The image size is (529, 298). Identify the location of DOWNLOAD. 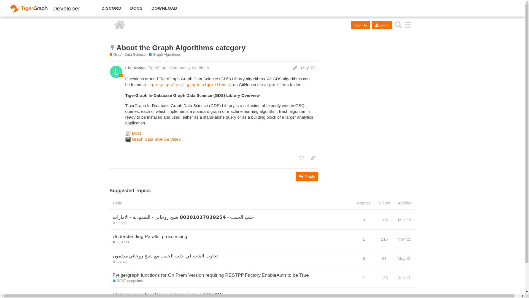
(164, 8).